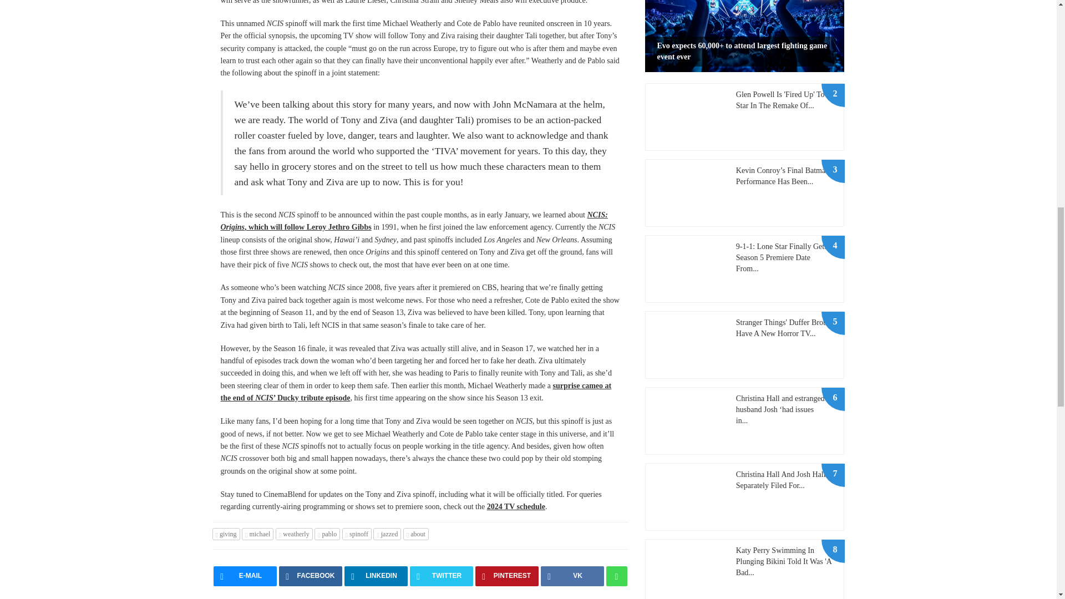 The image size is (1065, 599). Describe the element at coordinates (387, 534) in the screenshot. I see `jazzed` at that location.